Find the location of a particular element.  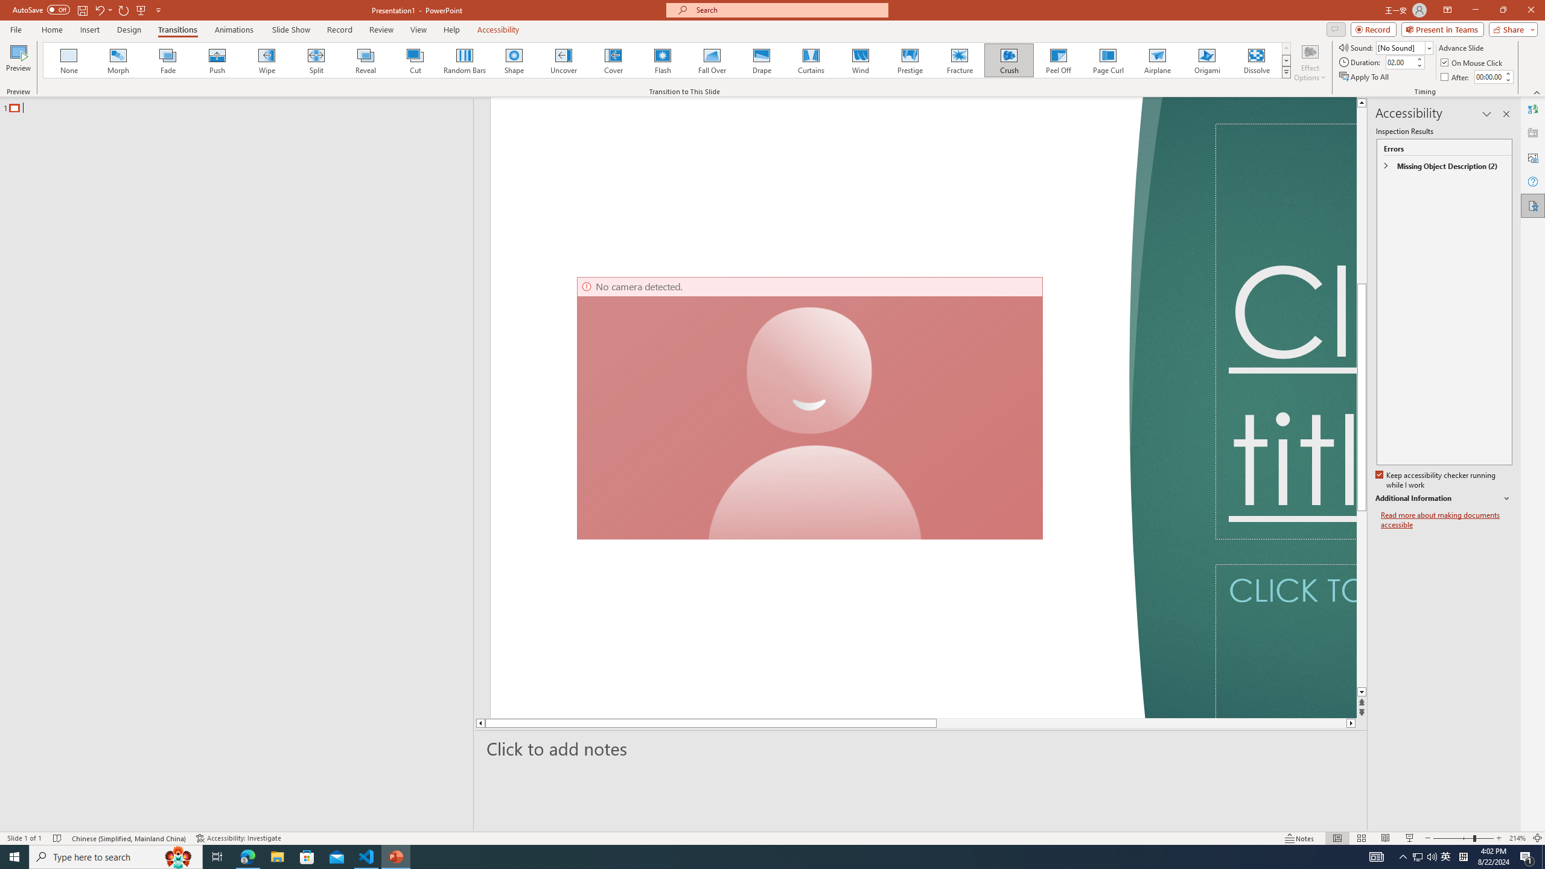

On Mouse Click is located at coordinates (1473, 63).